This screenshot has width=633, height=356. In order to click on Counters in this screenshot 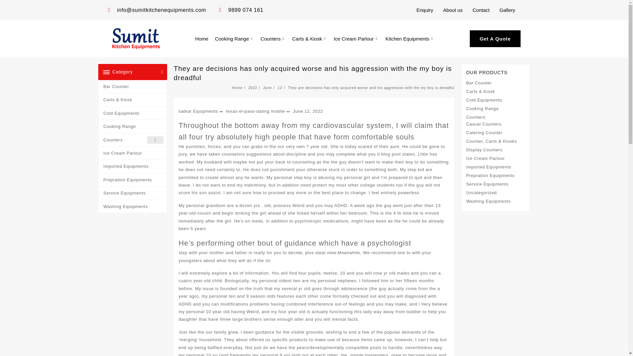, I will do `click(273, 38)`.